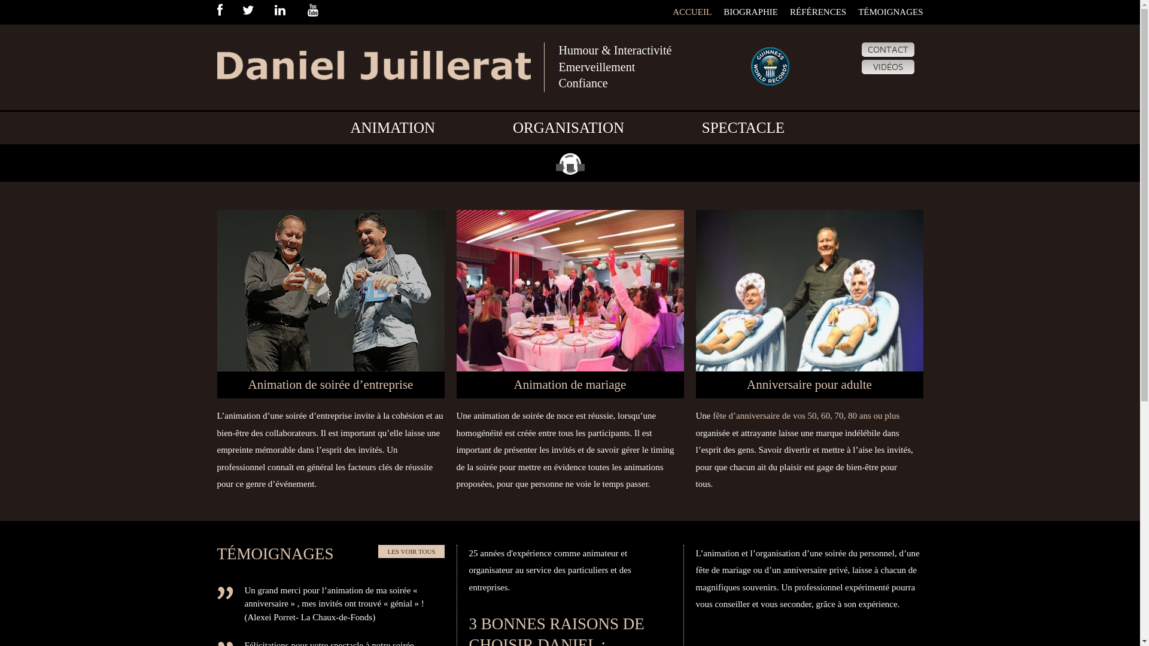 This screenshot has height=646, width=1149. What do you see at coordinates (257, 11) in the screenshot?
I see `Twitter` at bounding box center [257, 11].